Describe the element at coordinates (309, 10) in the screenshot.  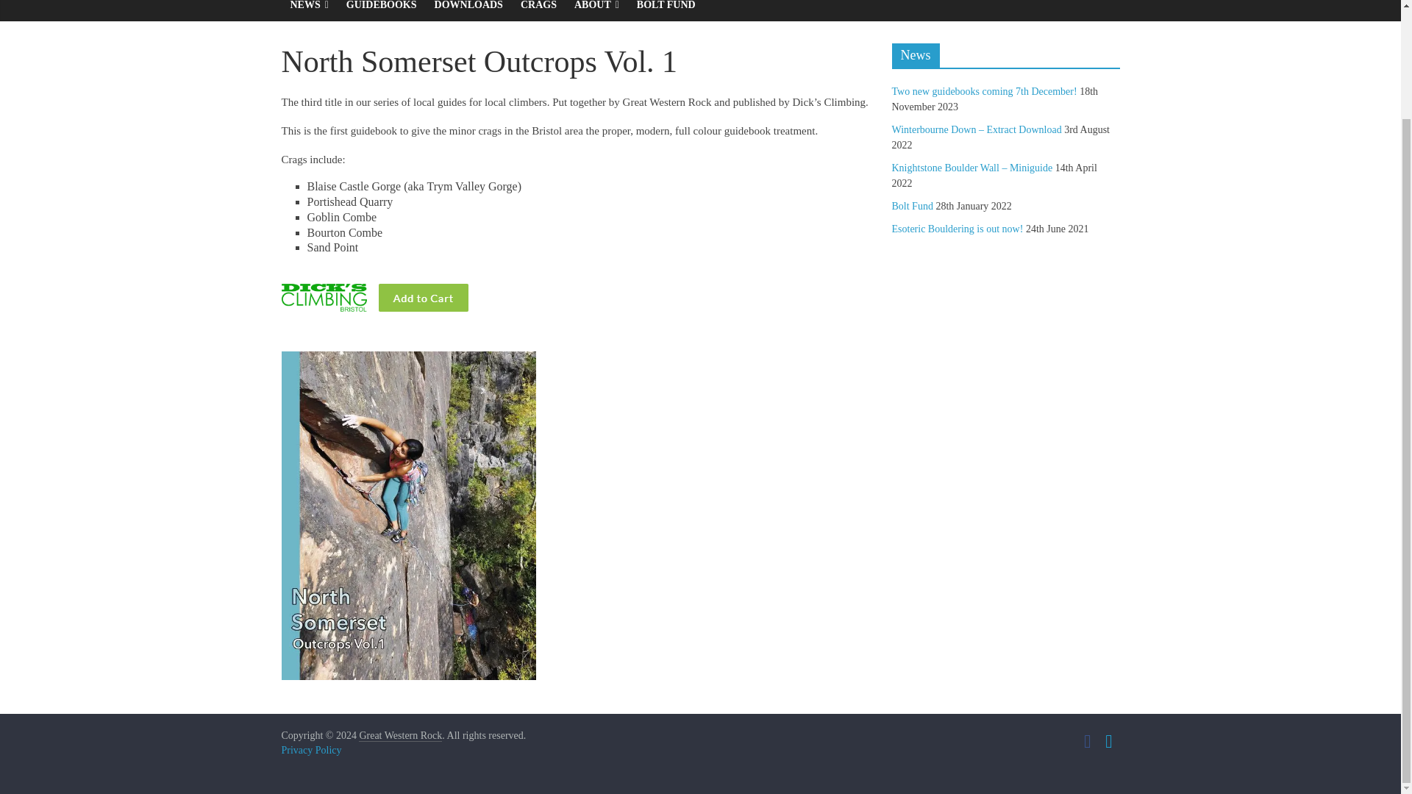
I see `NEWS` at that location.